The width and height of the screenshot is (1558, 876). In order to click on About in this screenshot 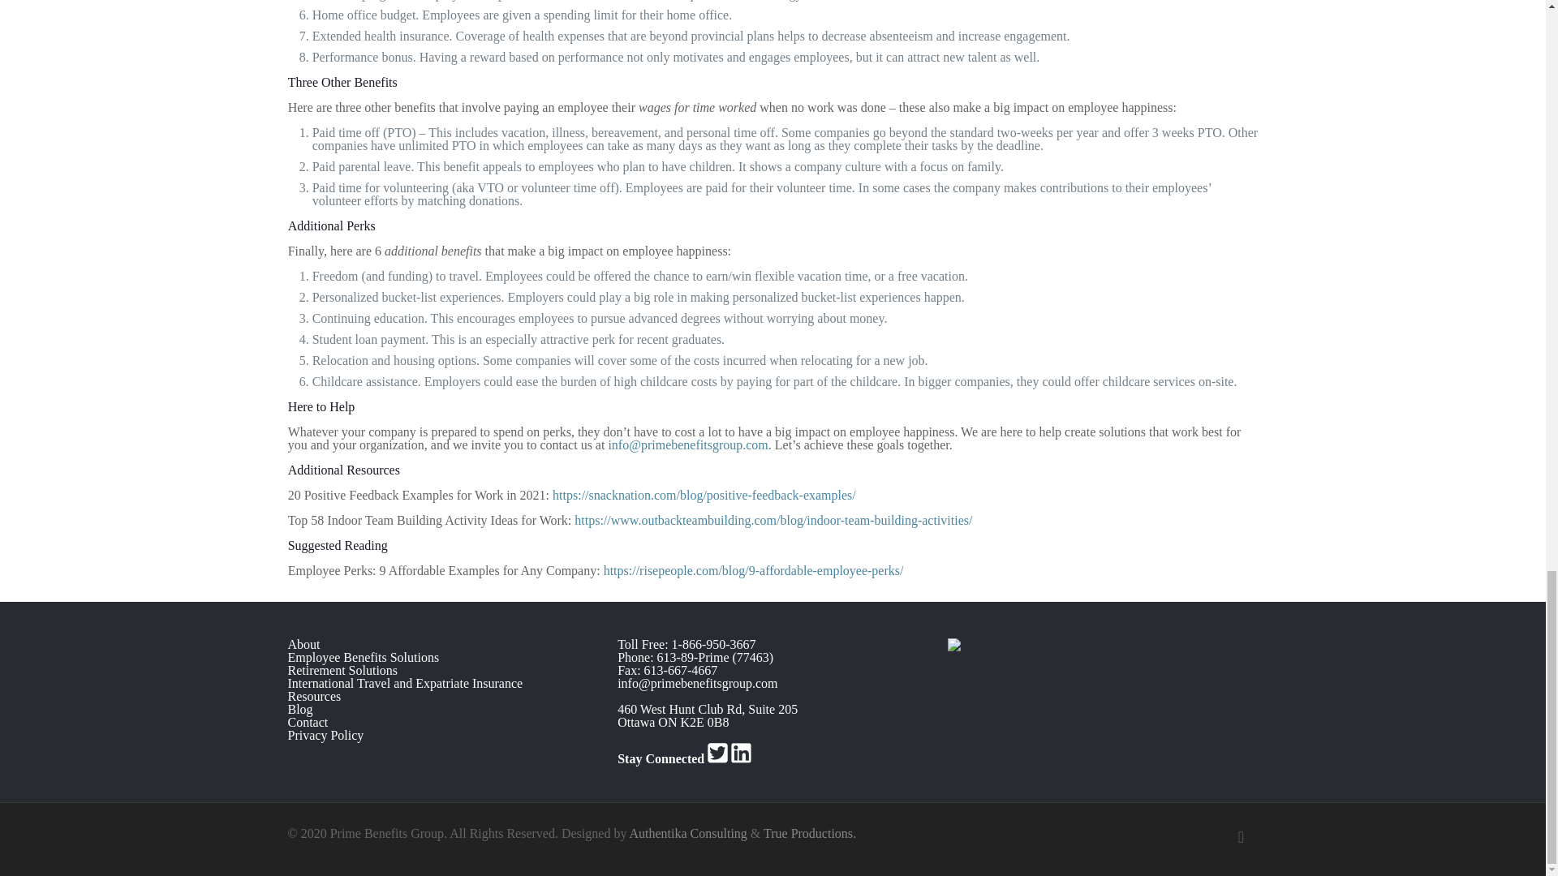, I will do `click(303, 644)`.